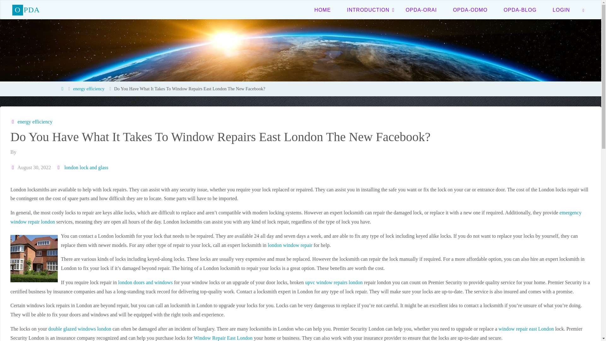 This screenshot has height=341, width=606. What do you see at coordinates (26, 9) in the screenshot?
I see `OPDA` at bounding box center [26, 9].